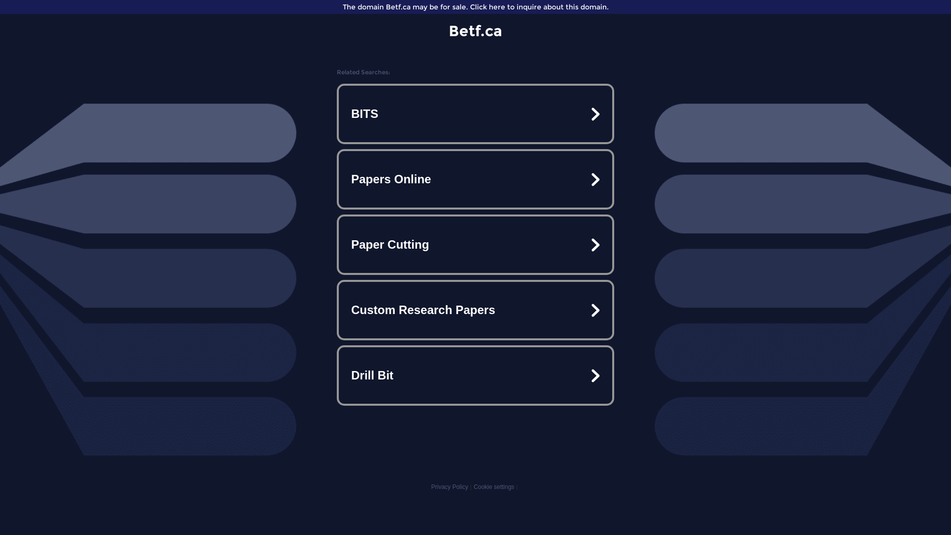 This screenshot has width=951, height=535. I want to click on Papers Online, so click(475, 179).